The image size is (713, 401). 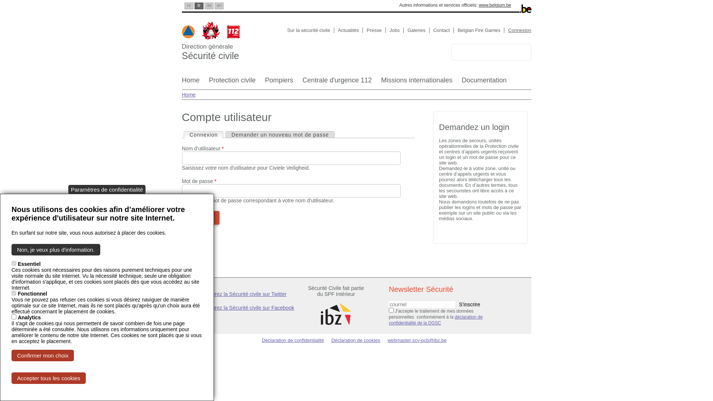 I want to click on Centrale d'urgence 112, so click(x=337, y=83).